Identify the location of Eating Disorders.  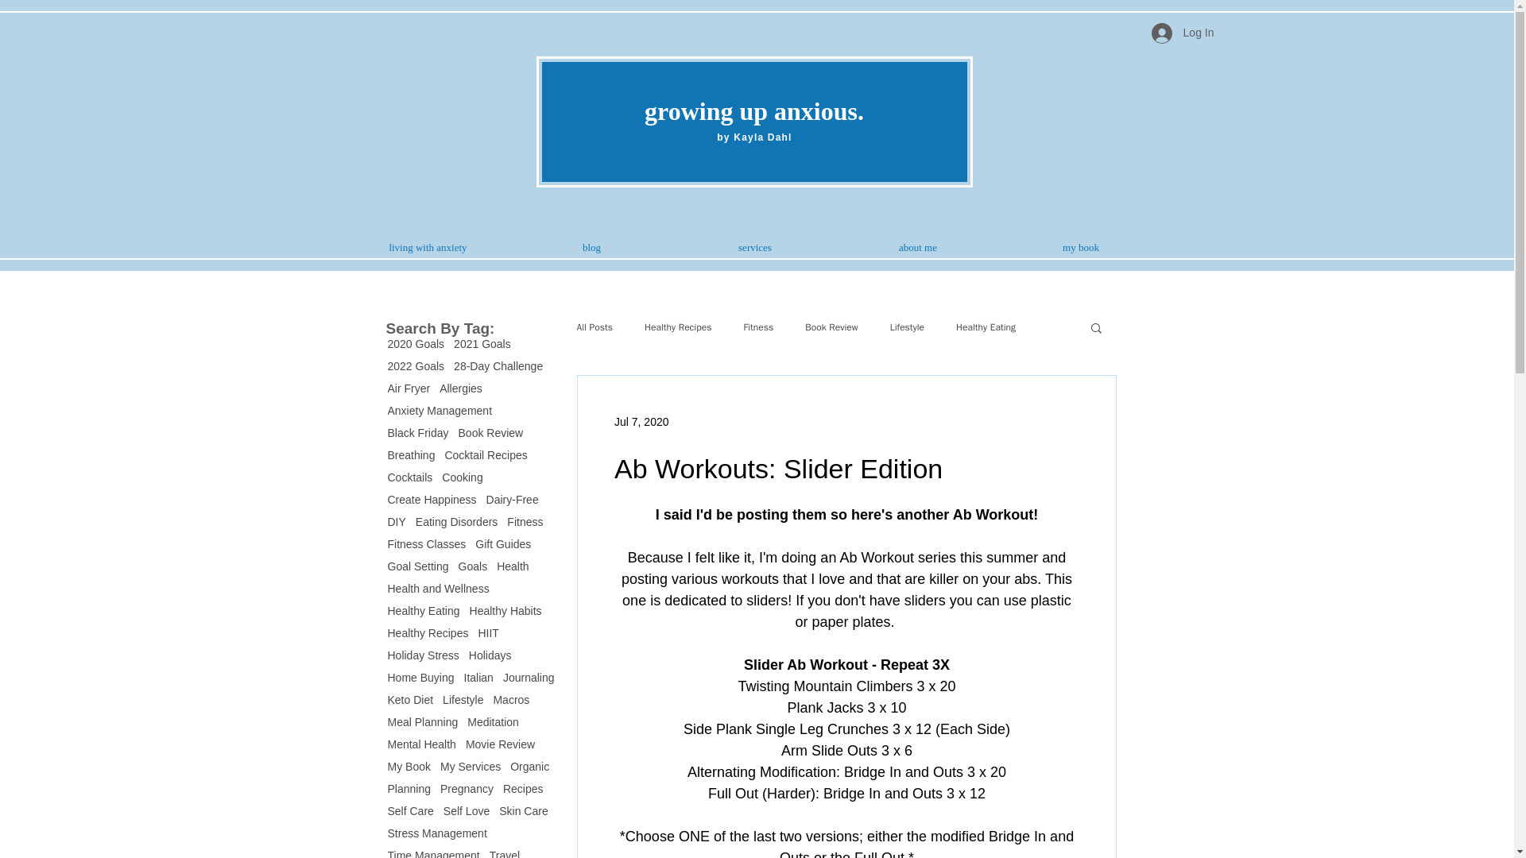
(456, 522).